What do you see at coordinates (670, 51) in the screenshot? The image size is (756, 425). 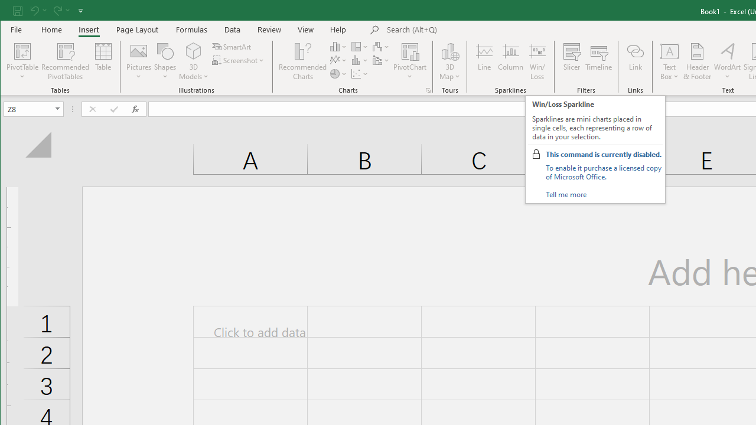 I see `Draw Horizontal Text Box` at bounding box center [670, 51].